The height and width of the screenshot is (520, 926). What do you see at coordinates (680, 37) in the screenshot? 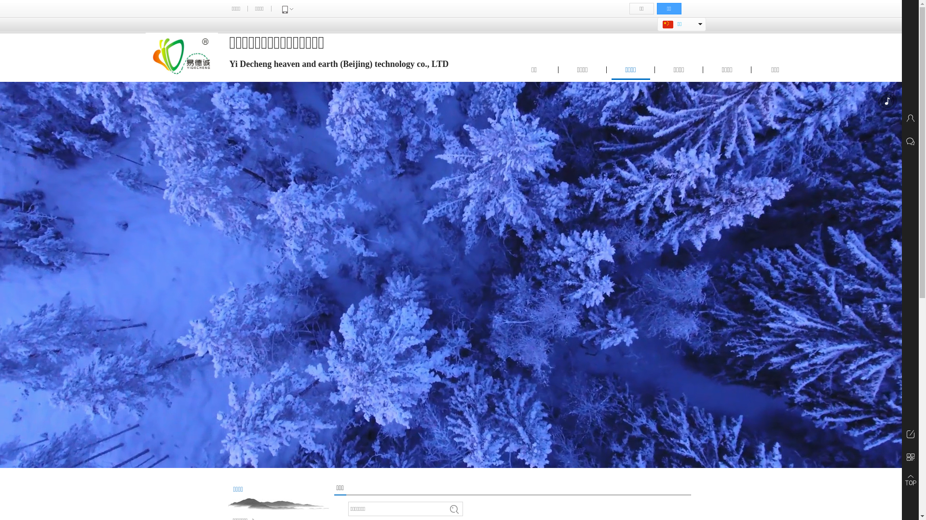
I see ` ` at bounding box center [680, 37].